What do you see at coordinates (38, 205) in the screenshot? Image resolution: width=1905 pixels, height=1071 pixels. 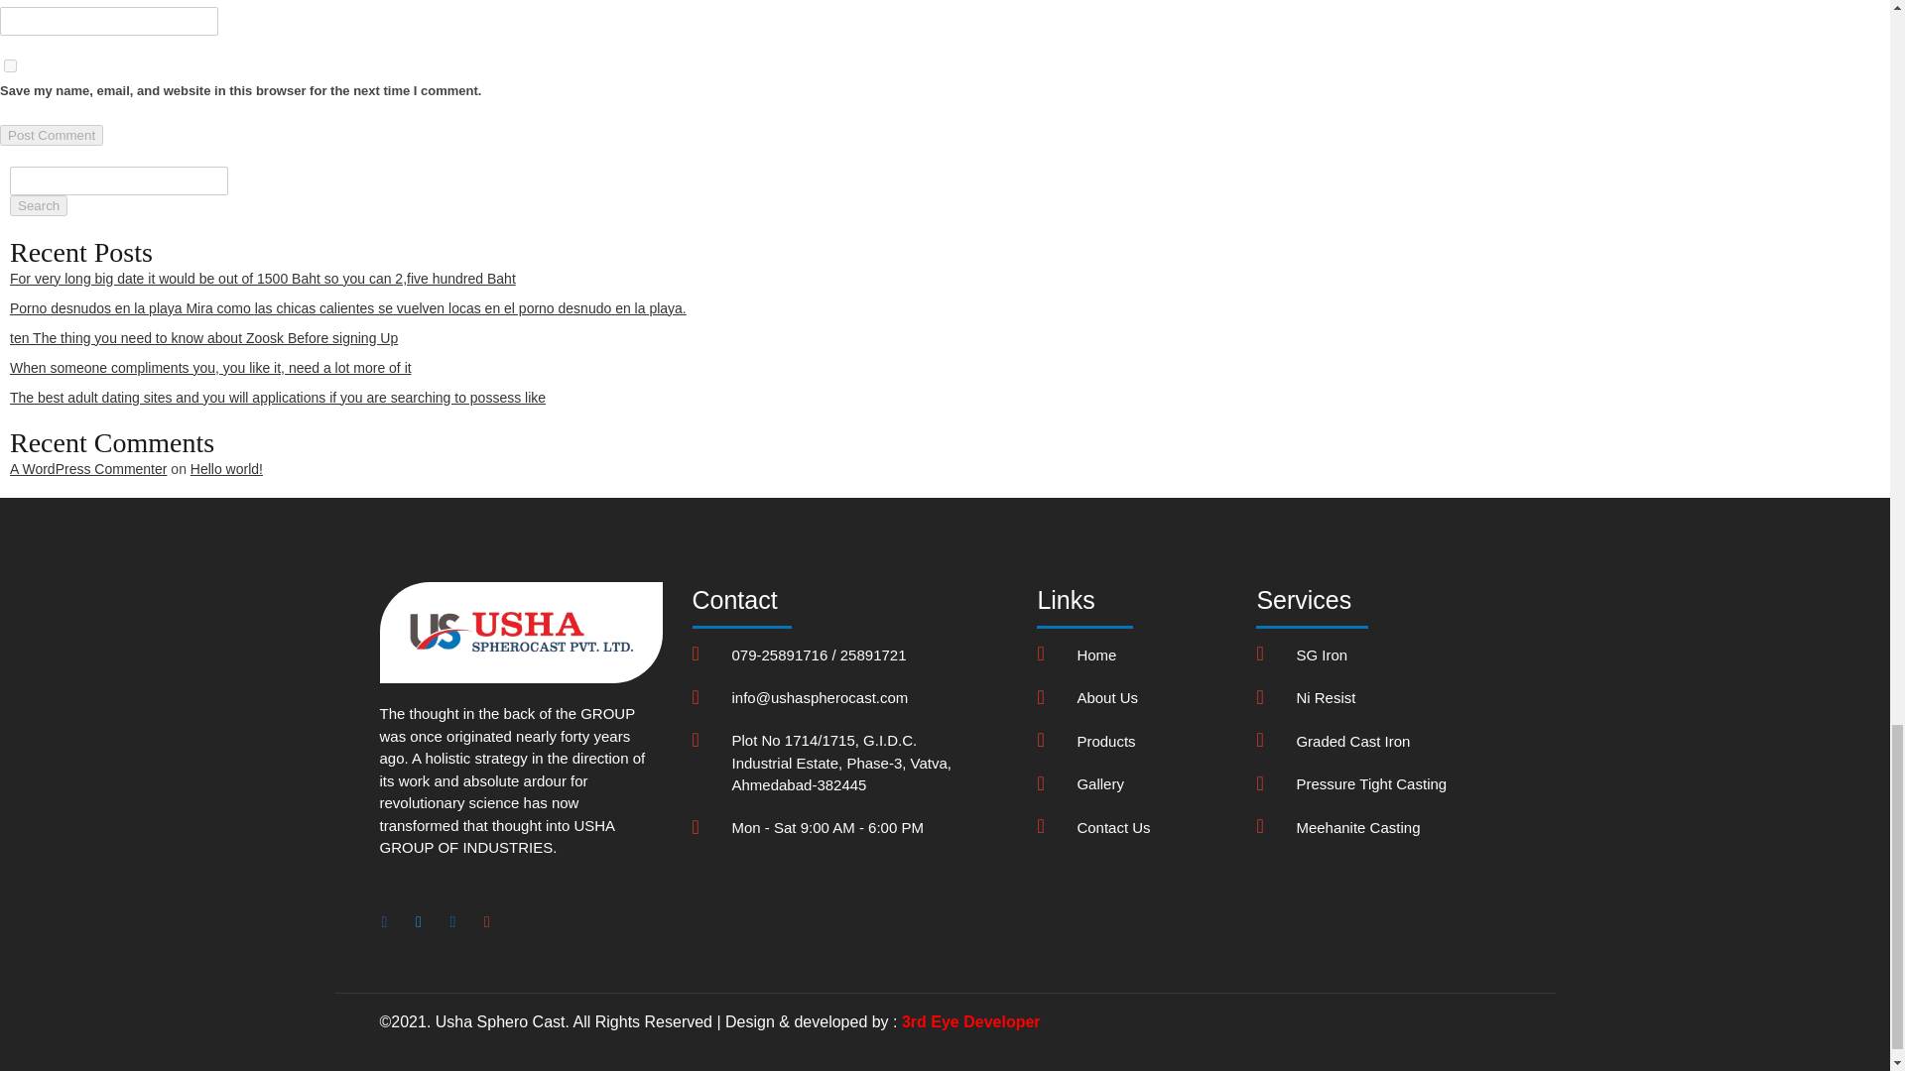 I see `Search` at bounding box center [38, 205].